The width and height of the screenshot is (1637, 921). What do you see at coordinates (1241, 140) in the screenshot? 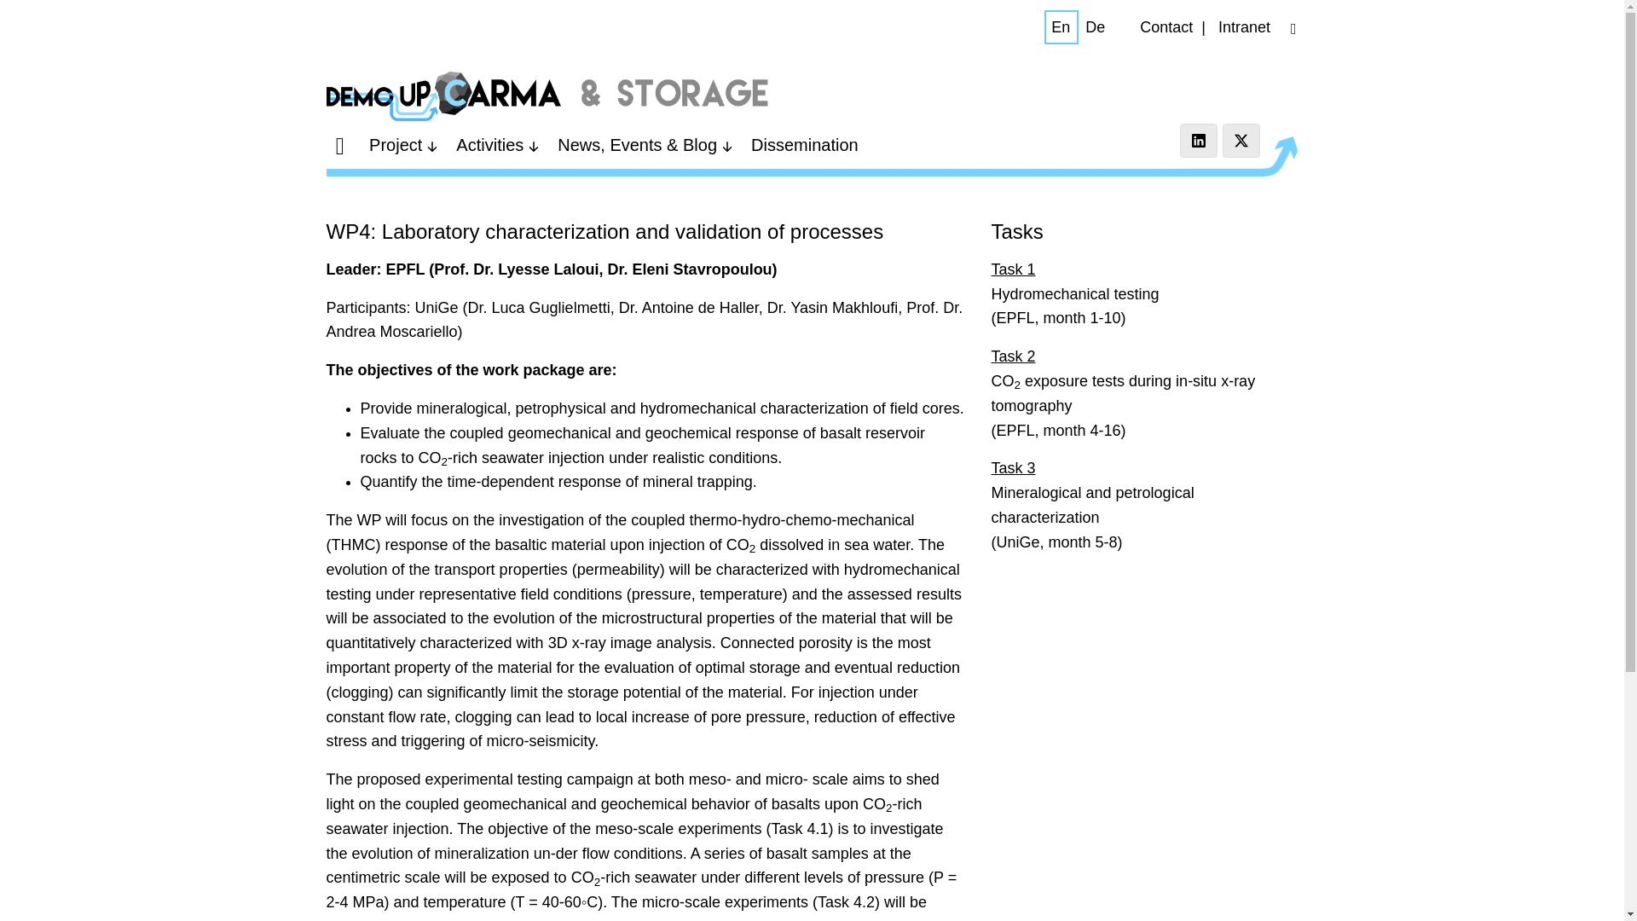
I see `twitter` at bounding box center [1241, 140].